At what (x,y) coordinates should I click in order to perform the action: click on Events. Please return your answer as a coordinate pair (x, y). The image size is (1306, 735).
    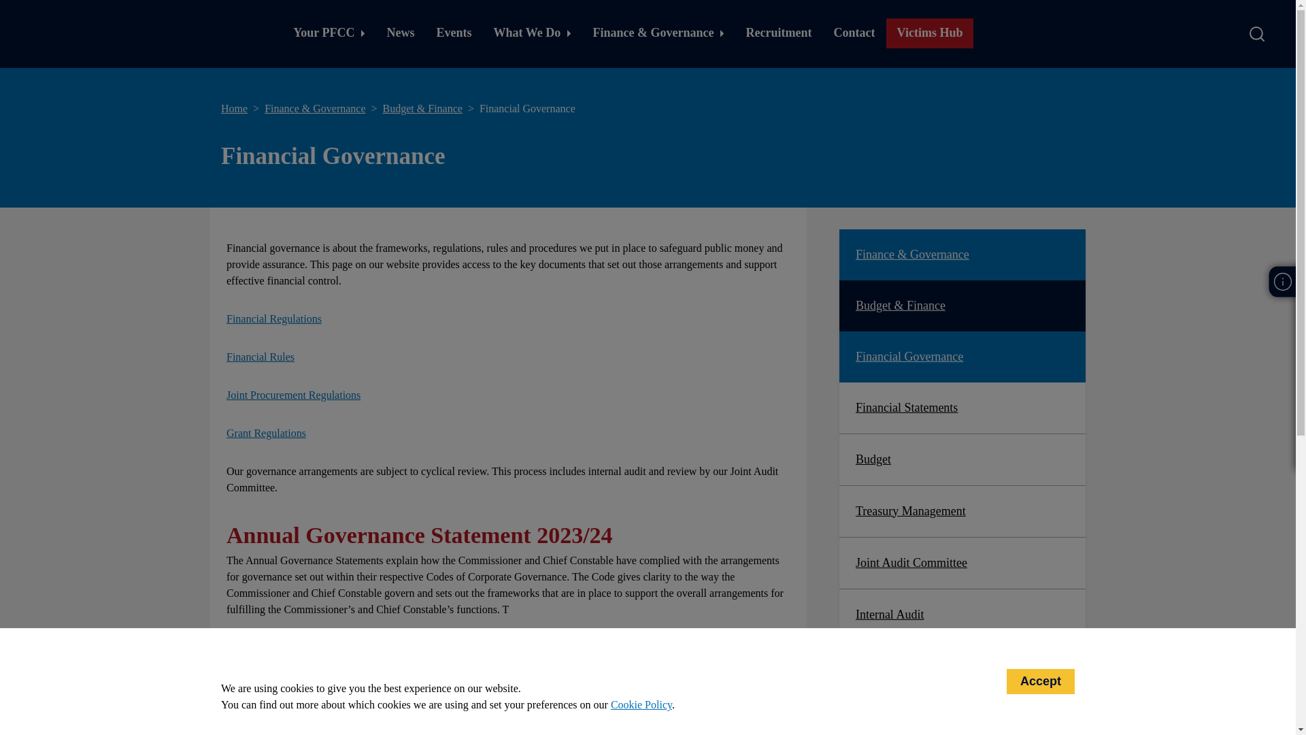
    Looking at the image, I should click on (454, 33).